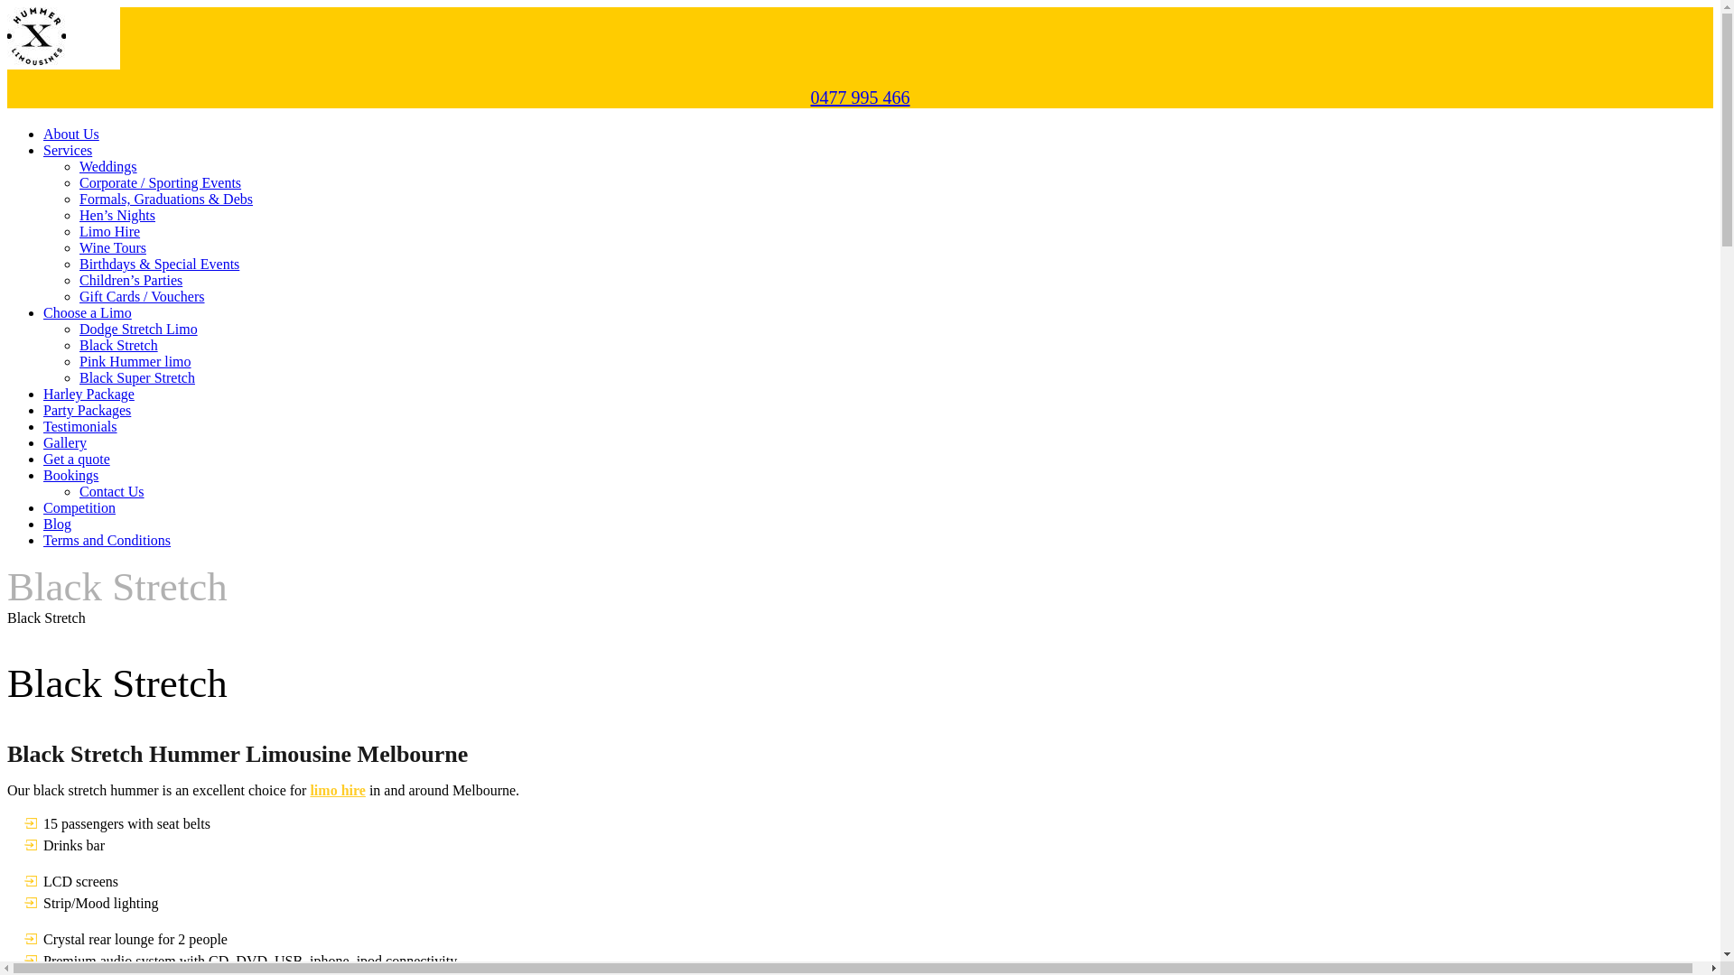 The image size is (1734, 975). Describe the element at coordinates (107, 540) in the screenshot. I see `Terms and Conditions` at that location.